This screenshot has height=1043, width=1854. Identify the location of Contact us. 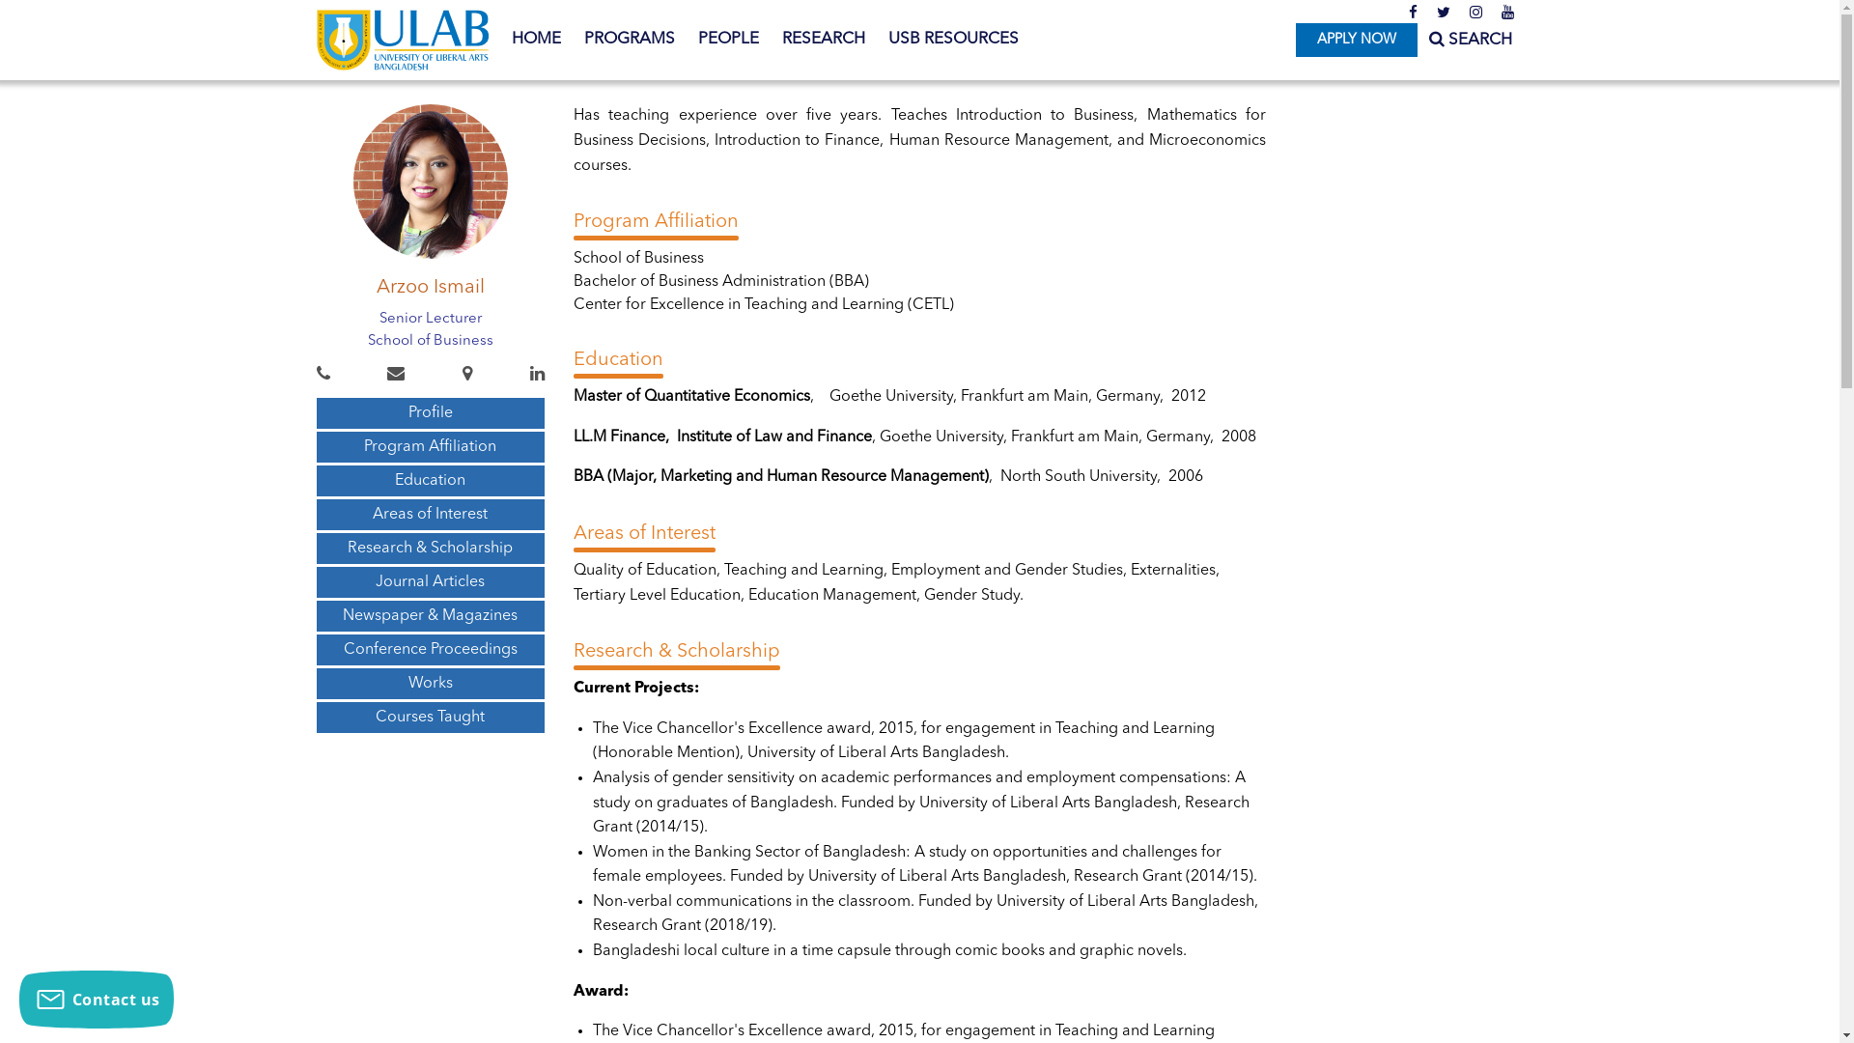
(97, 1000).